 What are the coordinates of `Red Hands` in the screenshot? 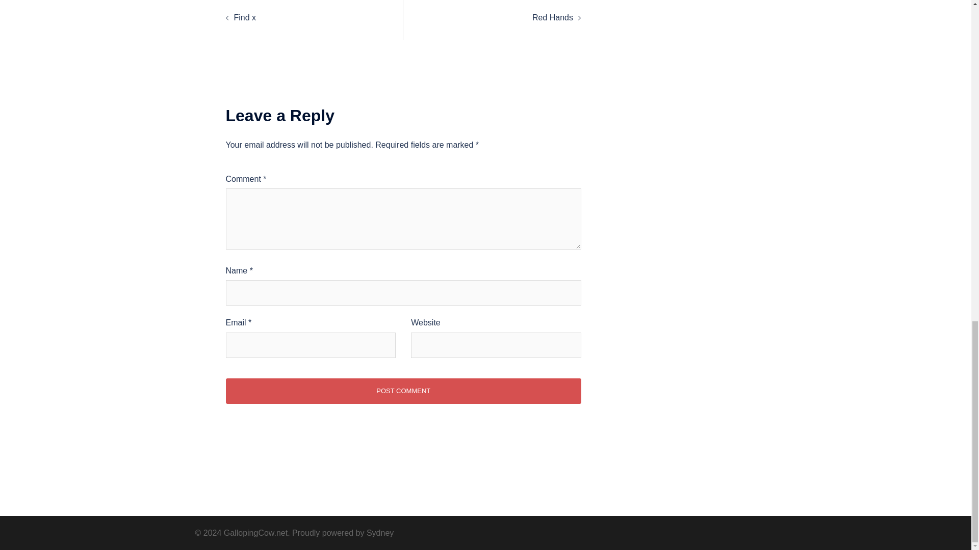 It's located at (553, 17).